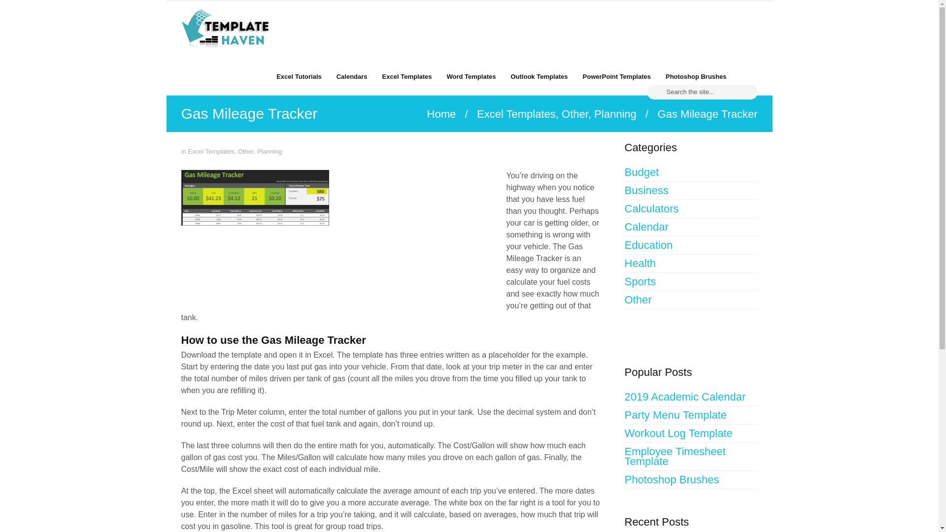  Describe the element at coordinates (691, 264) in the screenshot. I see `Health` at that location.